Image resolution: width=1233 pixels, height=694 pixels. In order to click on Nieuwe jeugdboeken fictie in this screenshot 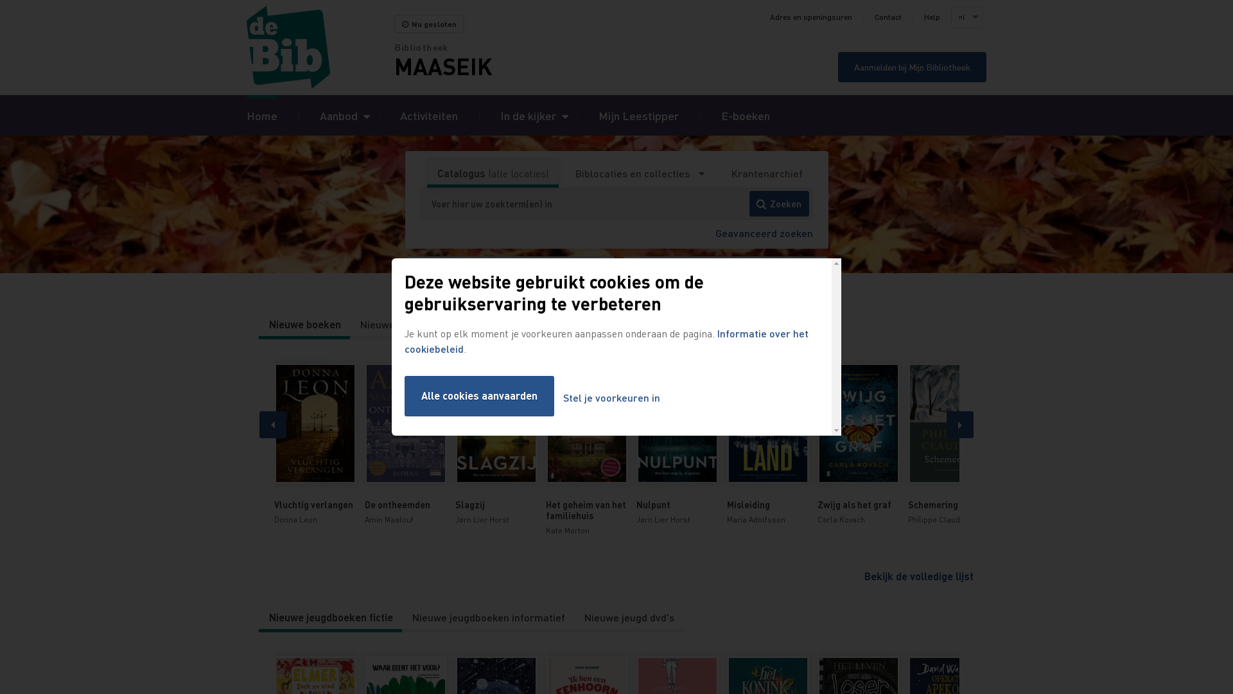, I will do `click(331, 618)`.